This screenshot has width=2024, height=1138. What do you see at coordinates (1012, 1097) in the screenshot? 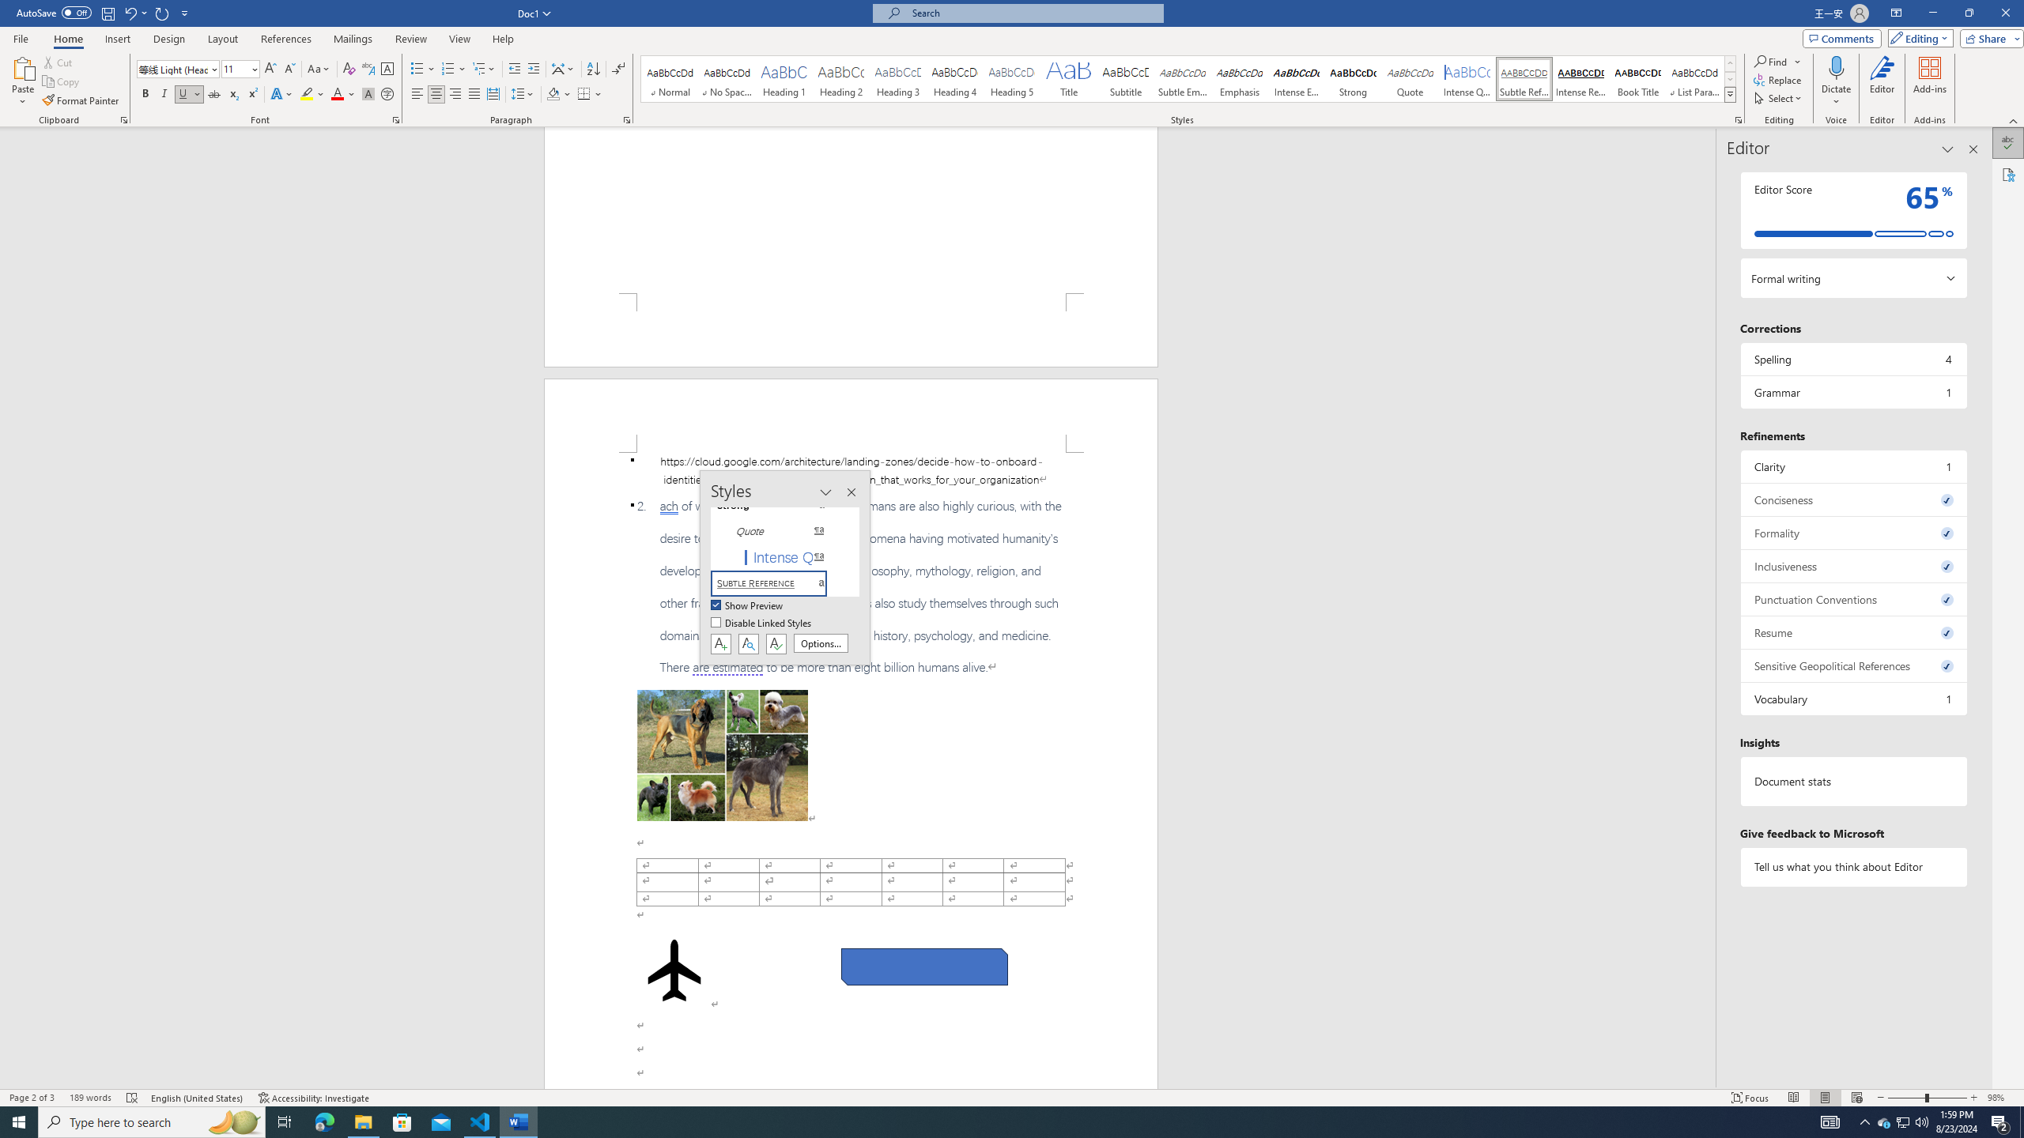
I see `Class: MsoCommandBar` at bounding box center [1012, 1097].